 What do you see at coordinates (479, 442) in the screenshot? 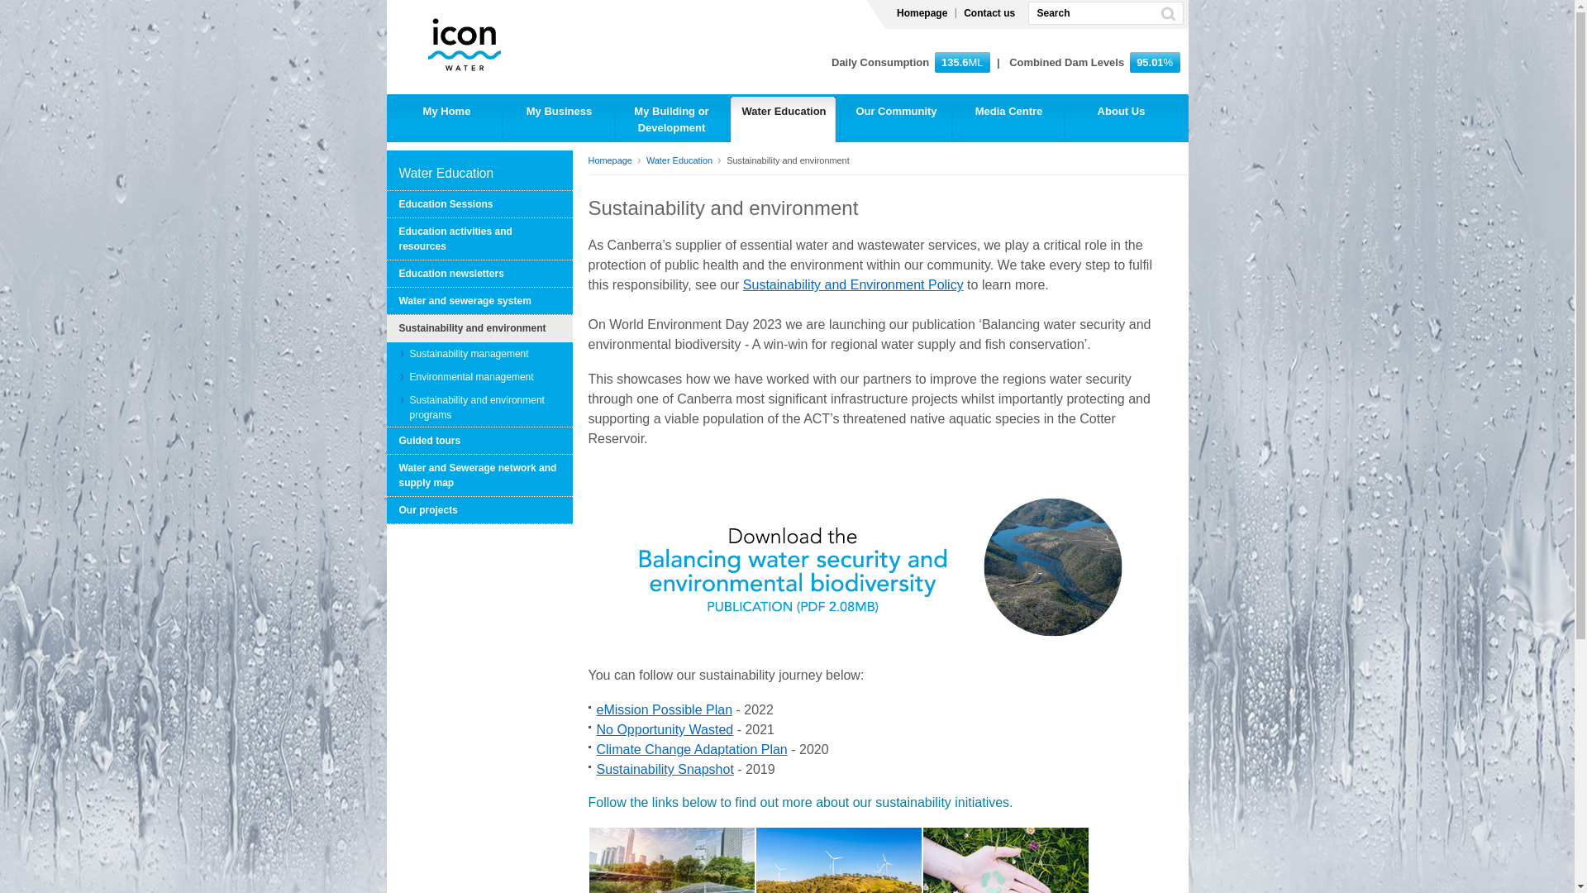
I see `Guided tours` at bounding box center [479, 442].